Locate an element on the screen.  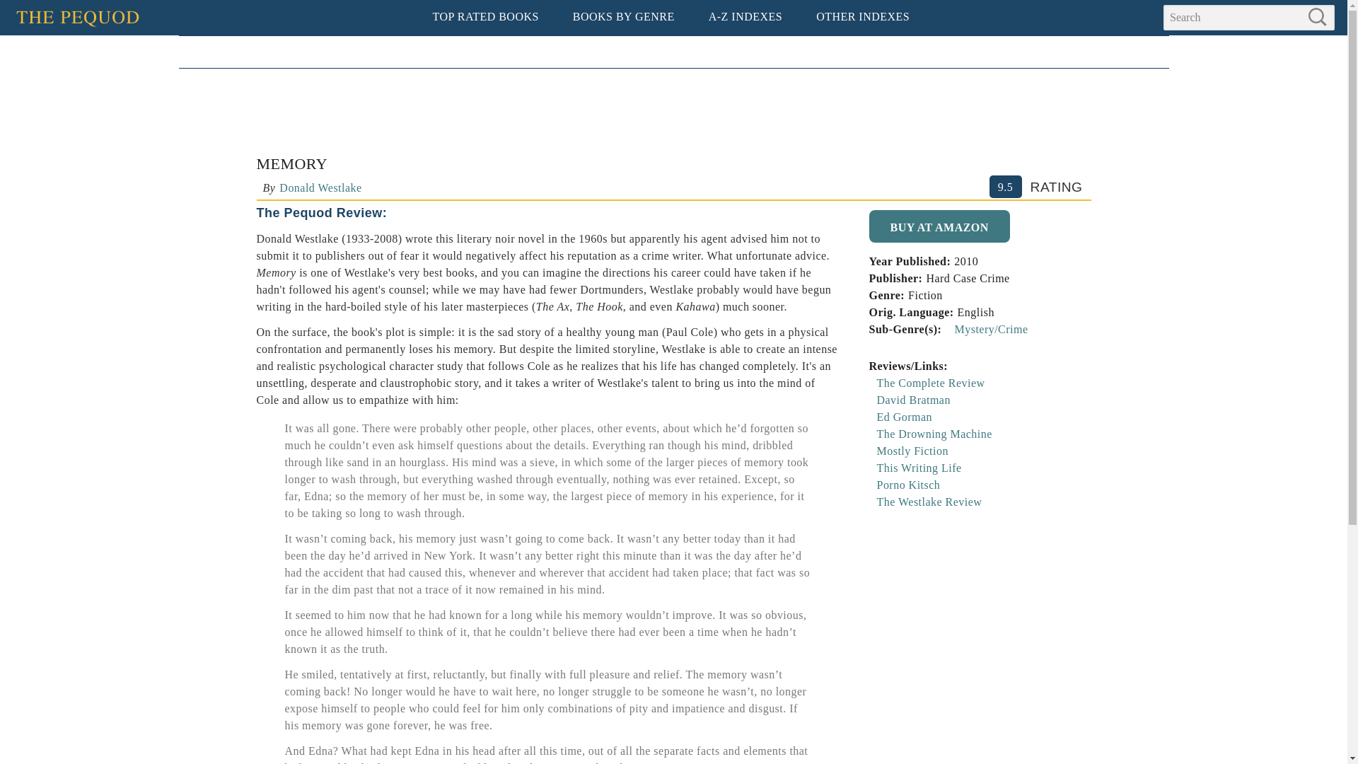
Mostly Fiction is located at coordinates (912, 450).